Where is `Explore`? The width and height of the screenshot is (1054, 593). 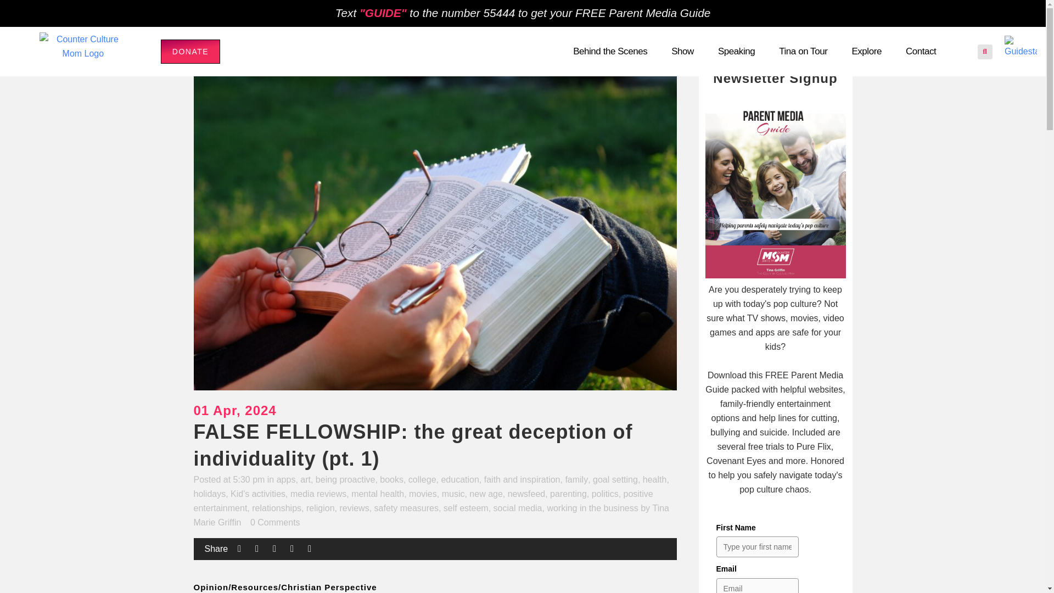
Explore is located at coordinates (866, 52).